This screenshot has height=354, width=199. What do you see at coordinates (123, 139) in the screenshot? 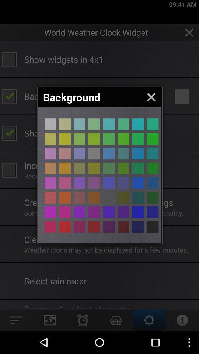
I see `select colour` at bounding box center [123, 139].